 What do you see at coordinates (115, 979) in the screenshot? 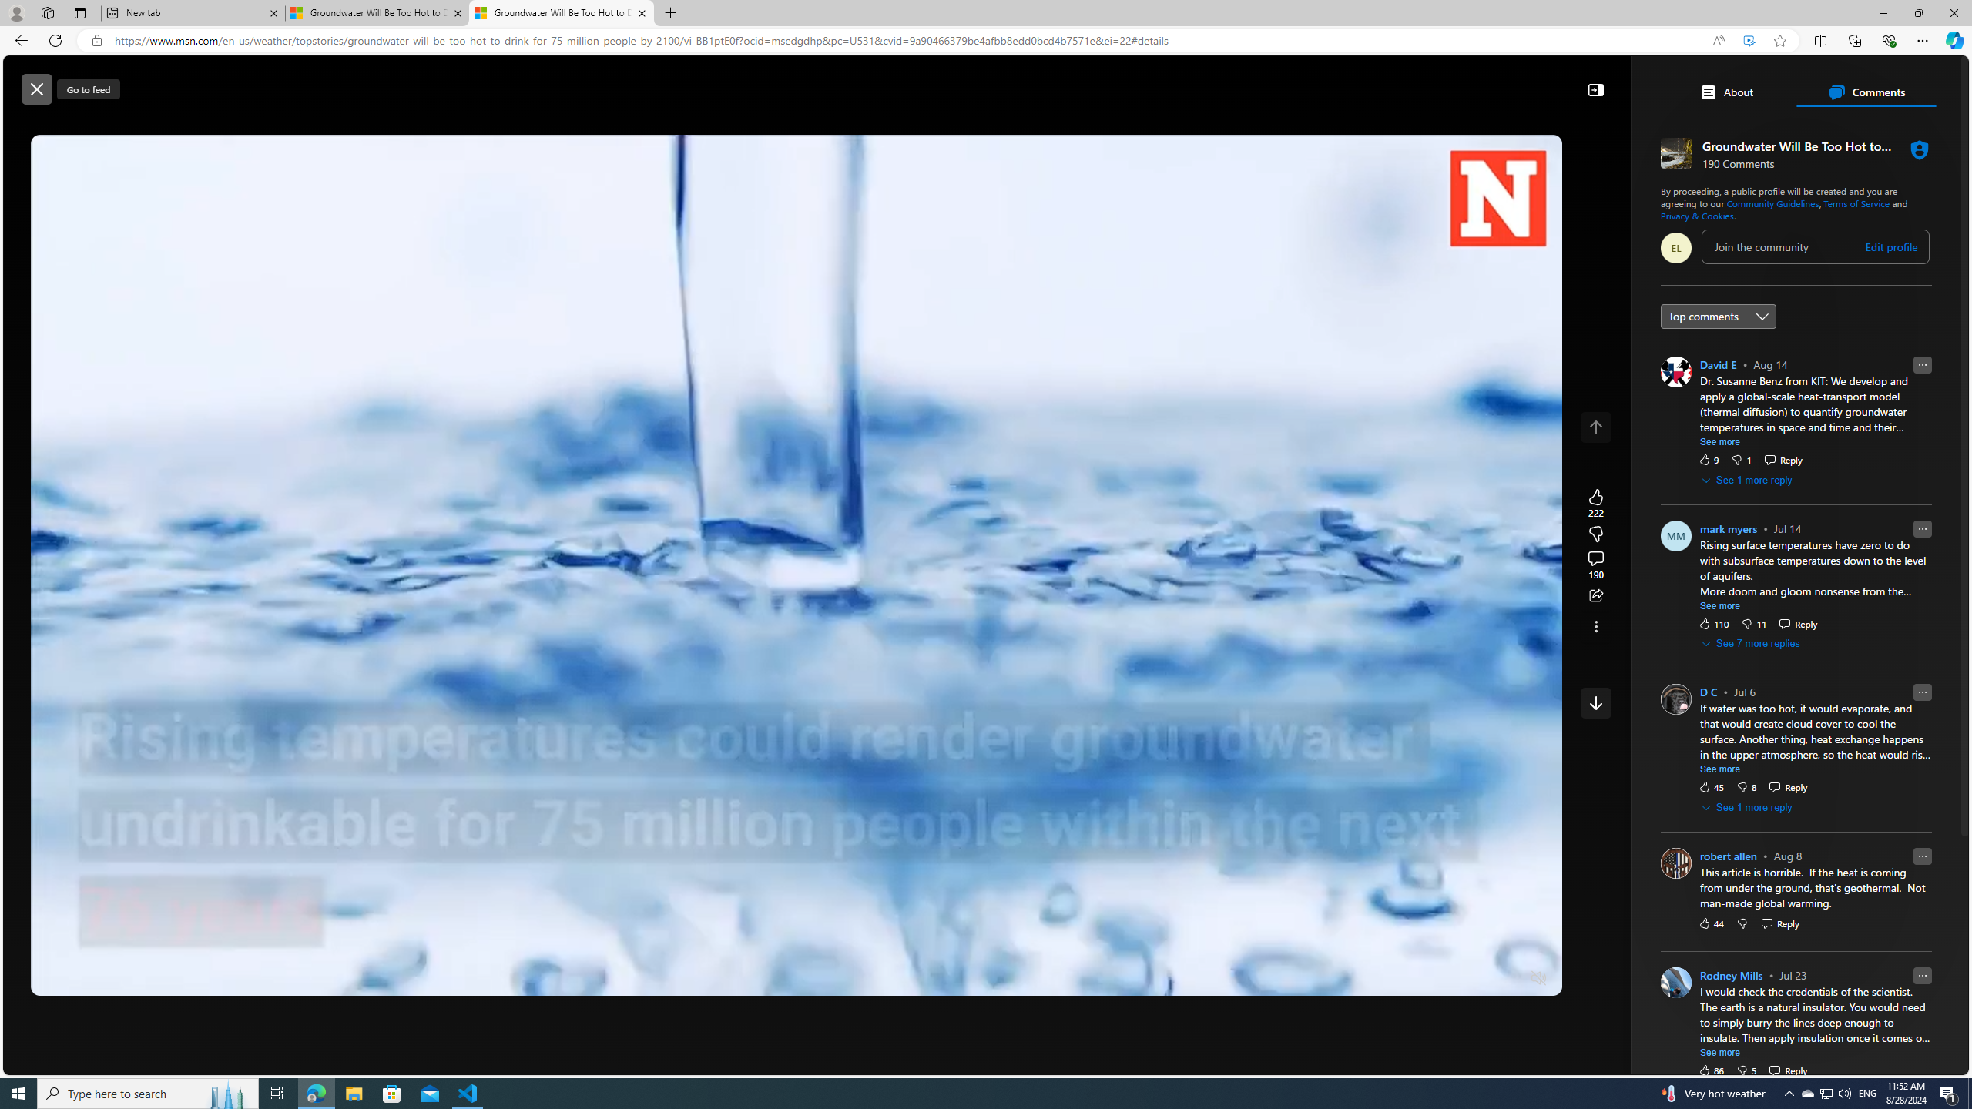
I see `Seek Forward` at bounding box center [115, 979].